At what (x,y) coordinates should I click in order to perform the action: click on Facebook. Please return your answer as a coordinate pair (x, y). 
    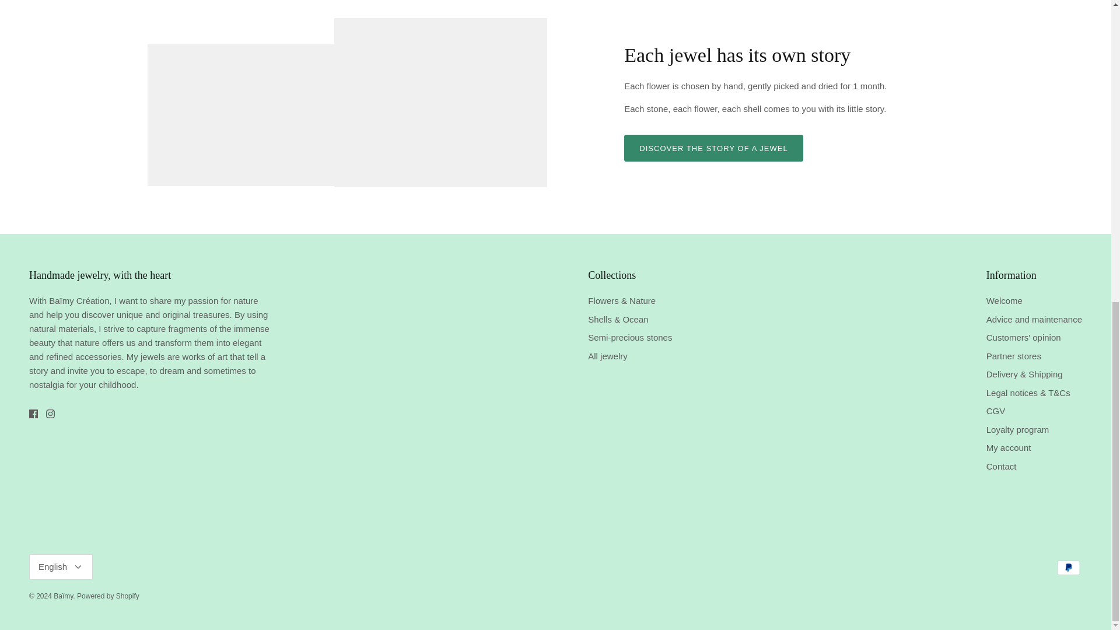
    Looking at the image, I should click on (33, 414).